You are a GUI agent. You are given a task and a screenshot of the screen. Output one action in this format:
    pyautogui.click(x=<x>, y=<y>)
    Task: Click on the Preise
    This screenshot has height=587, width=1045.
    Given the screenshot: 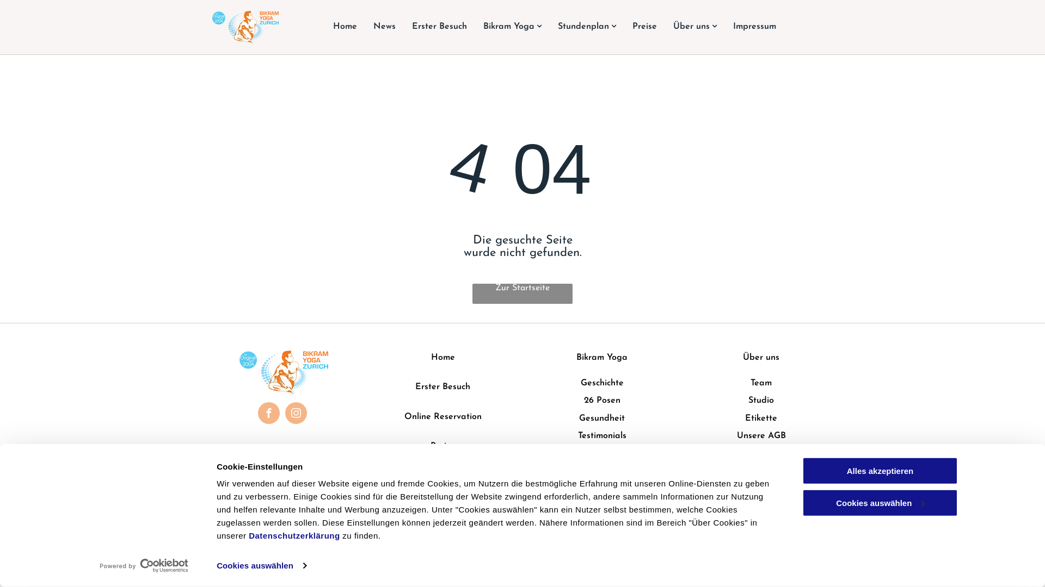 What is the action you would take?
    pyautogui.click(x=644, y=27)
    